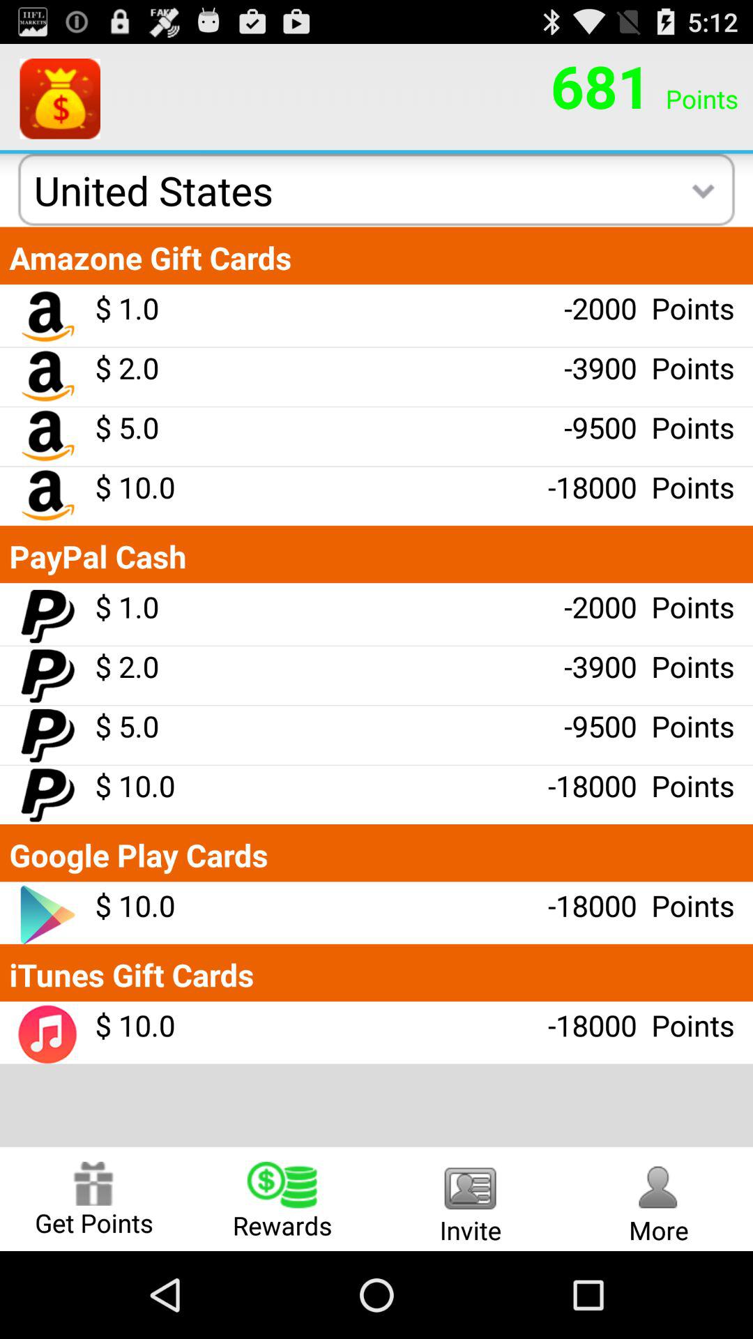  I want to click on click invite, so click(471, 1198).